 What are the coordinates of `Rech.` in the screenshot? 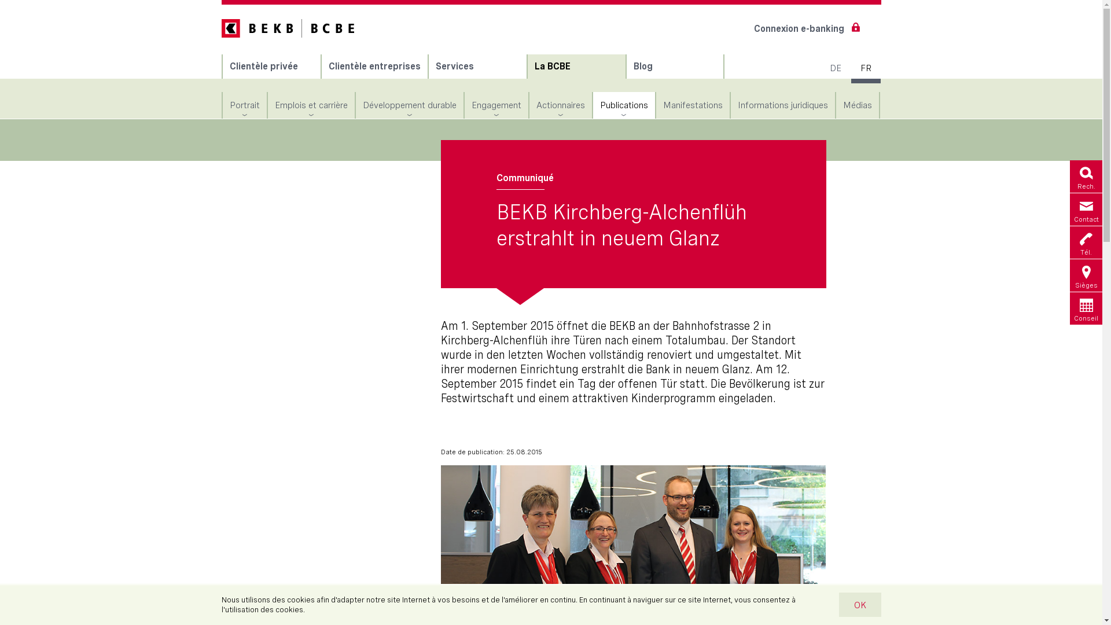 It's located at (1086, 177).